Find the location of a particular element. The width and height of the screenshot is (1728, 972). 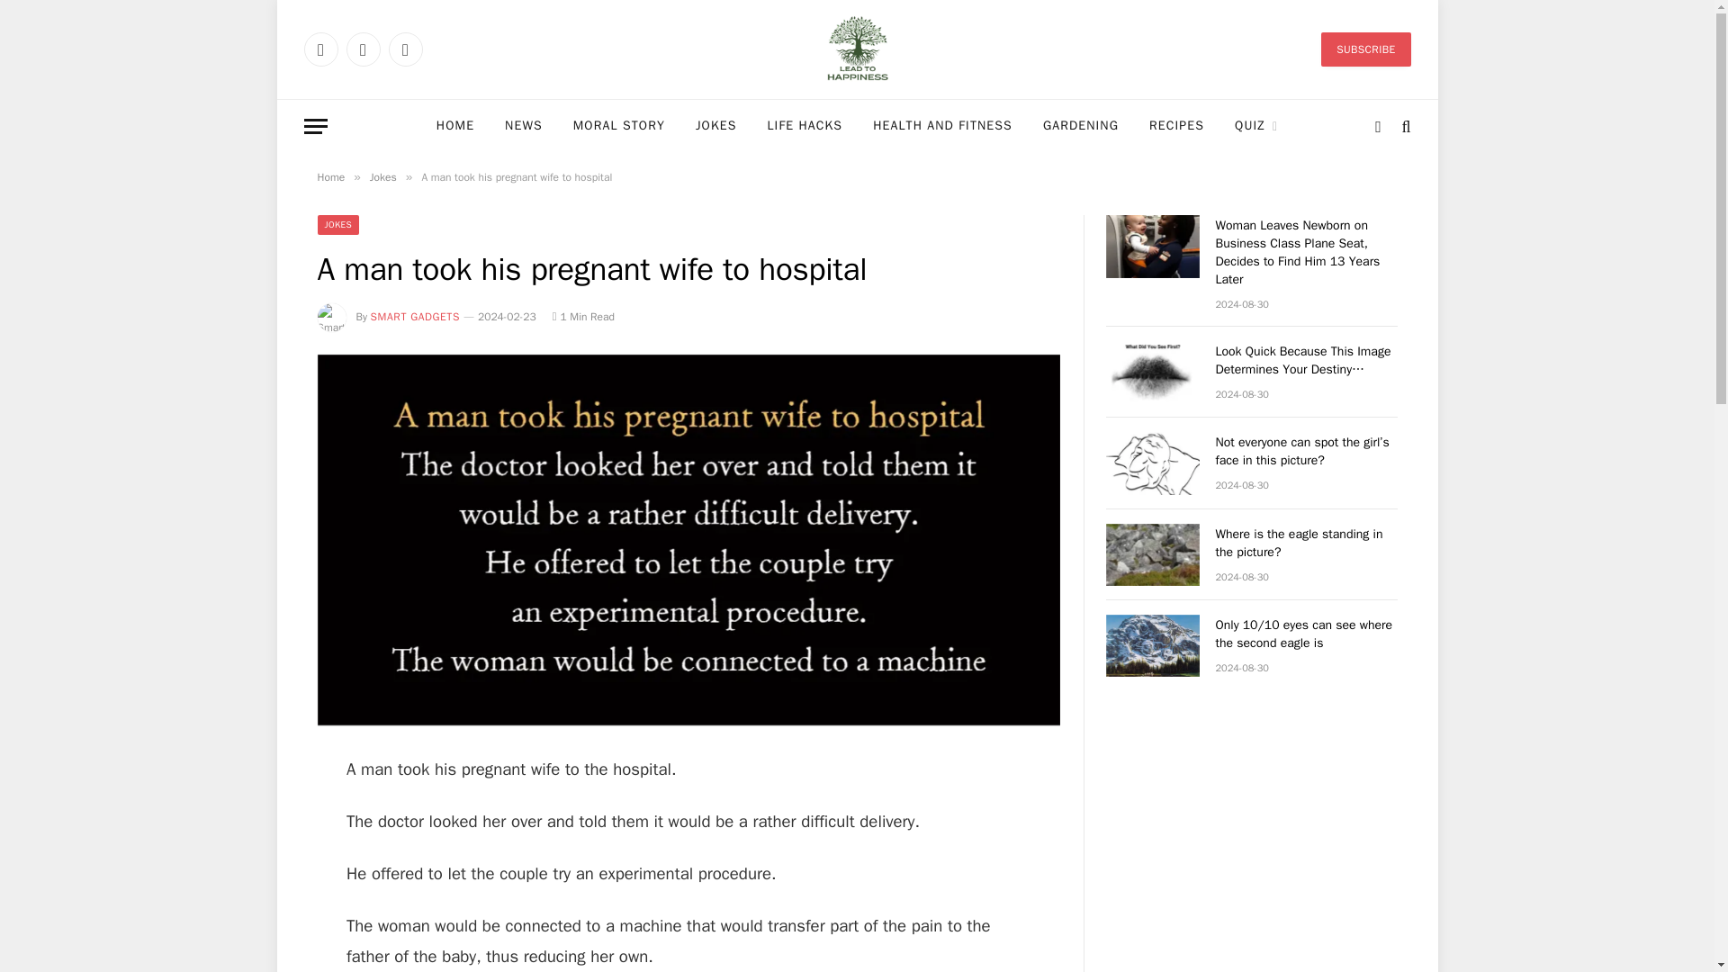

LIFE HACKS is located at coordinates (805, 126).